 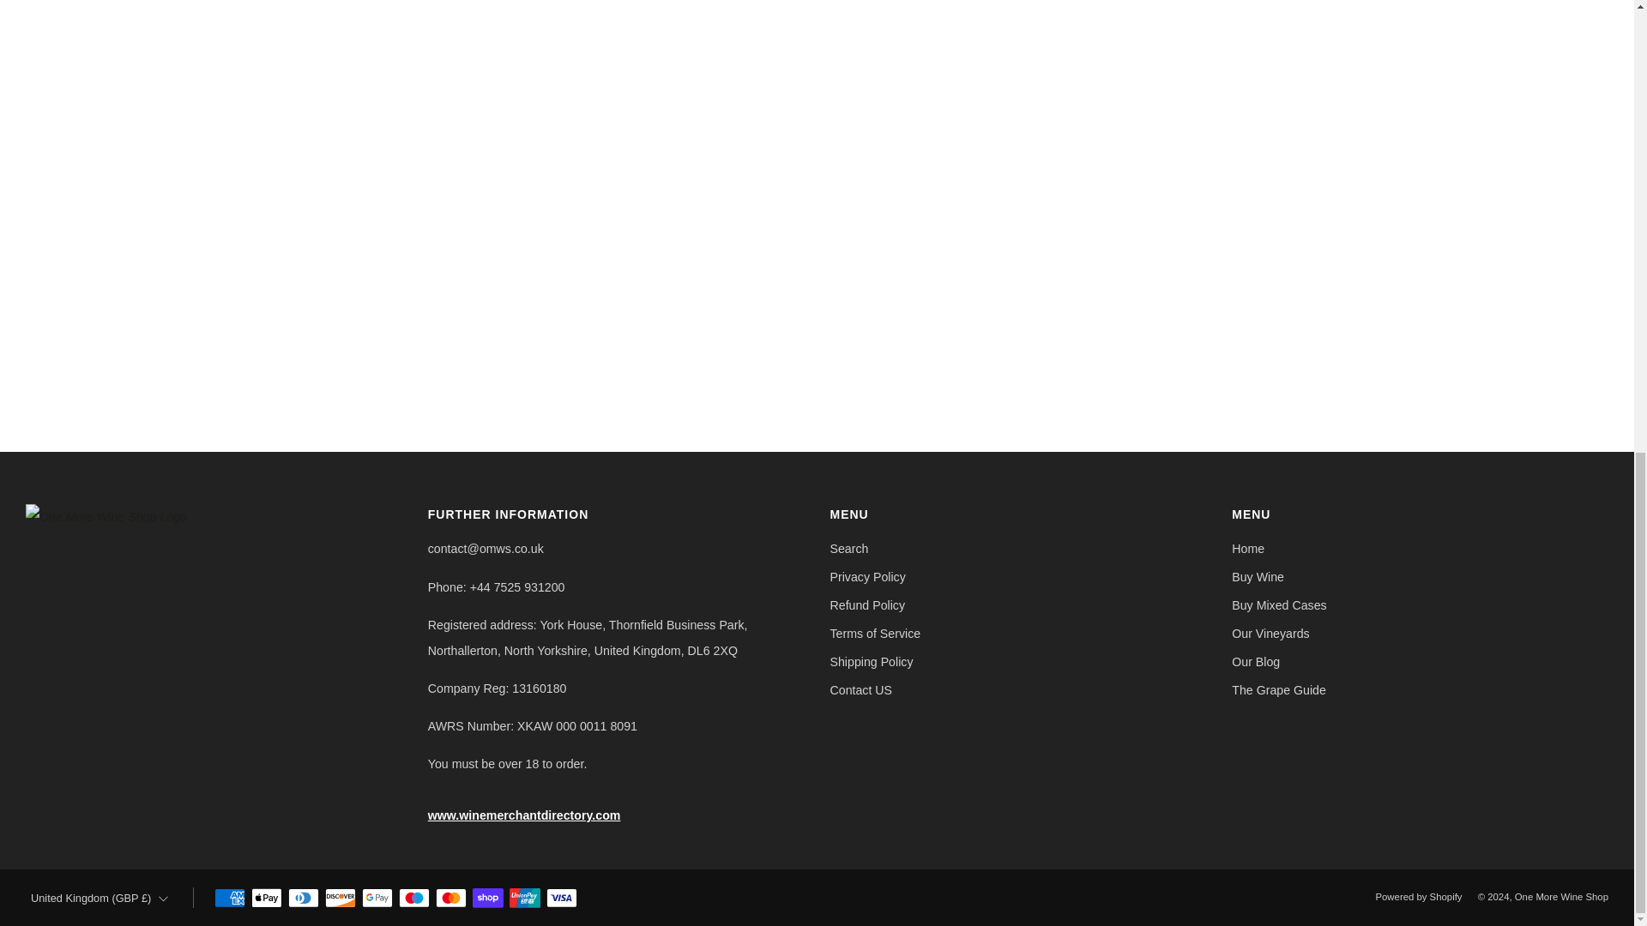 What do you see at coordinates (488, 899) in the screenshot?
I see `Shop Pay` at bounding box center [488, 899].